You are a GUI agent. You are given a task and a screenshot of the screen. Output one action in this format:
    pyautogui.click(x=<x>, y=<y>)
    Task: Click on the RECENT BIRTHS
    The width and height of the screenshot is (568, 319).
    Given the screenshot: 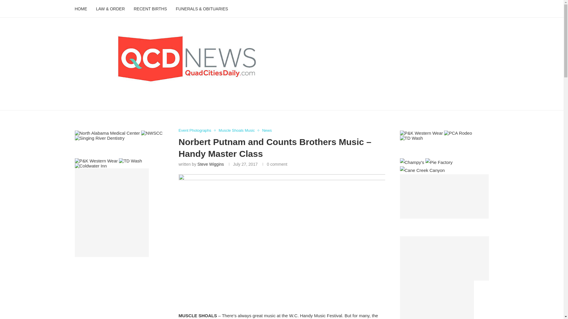 What is the action you would take?
    pyautogui.click(x=150, y=9)
    